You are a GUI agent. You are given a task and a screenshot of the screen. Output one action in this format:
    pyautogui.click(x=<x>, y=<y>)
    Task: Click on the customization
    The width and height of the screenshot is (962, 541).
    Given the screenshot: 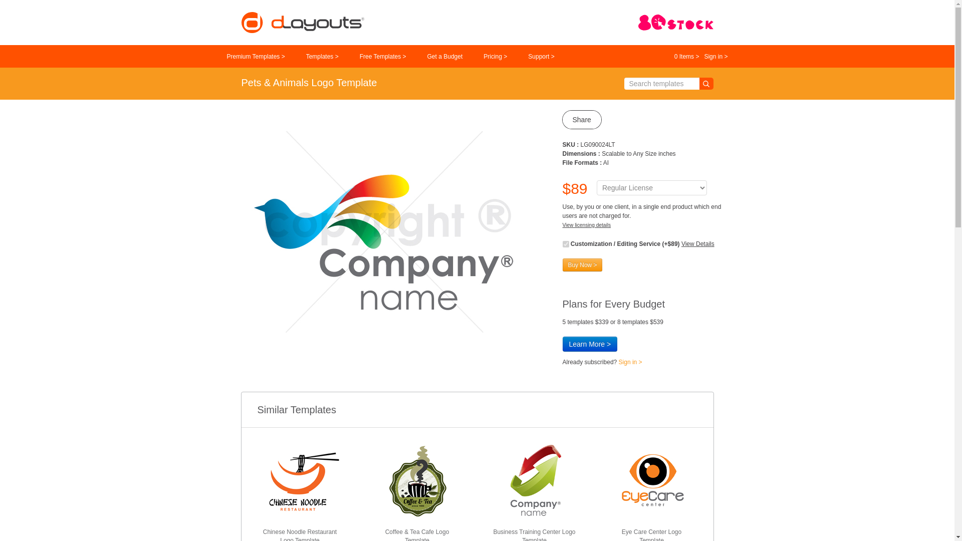 What is the action you would take?
    pyautogui.click(x=565, y=243)
    